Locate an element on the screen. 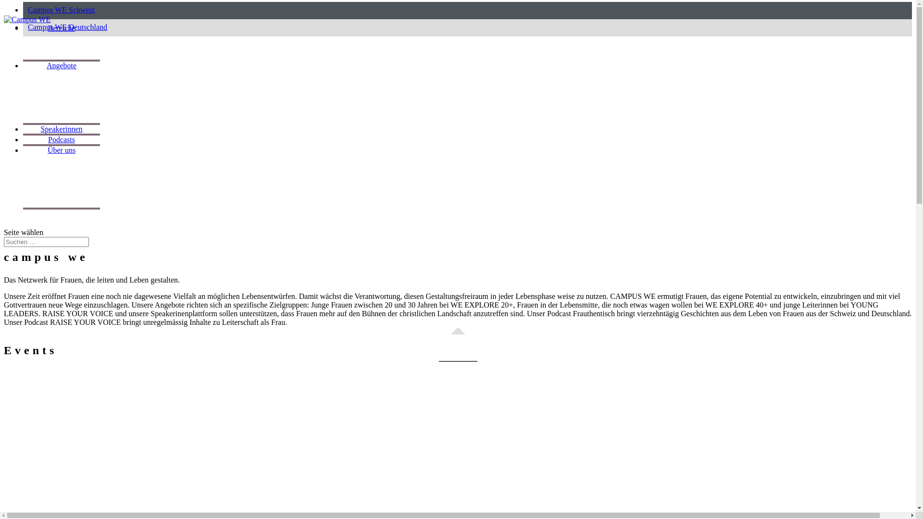 Image resolution: width=923 pixels, height=519 pixels. Campus WE Deutschland is located at coordinates (467, 28).